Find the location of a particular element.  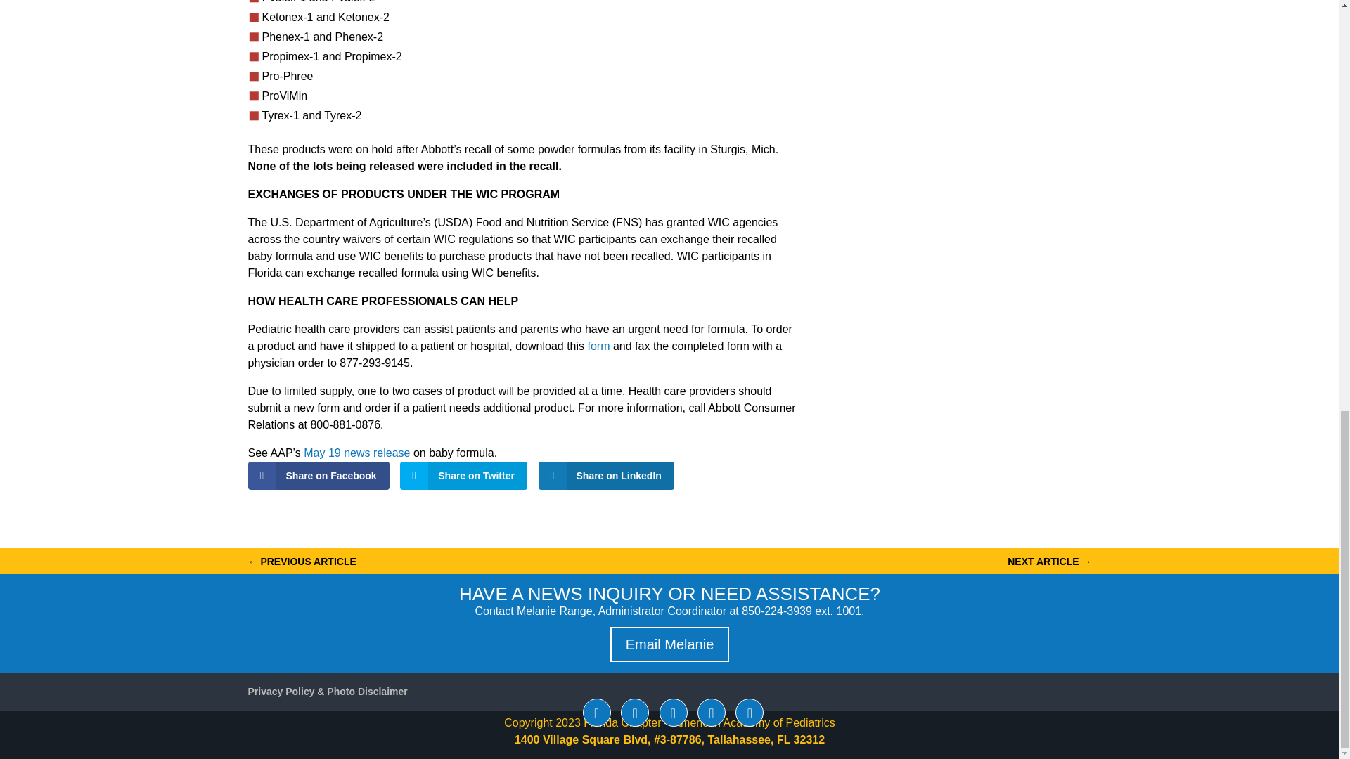

Twitter is located at coordinates (635, 712).